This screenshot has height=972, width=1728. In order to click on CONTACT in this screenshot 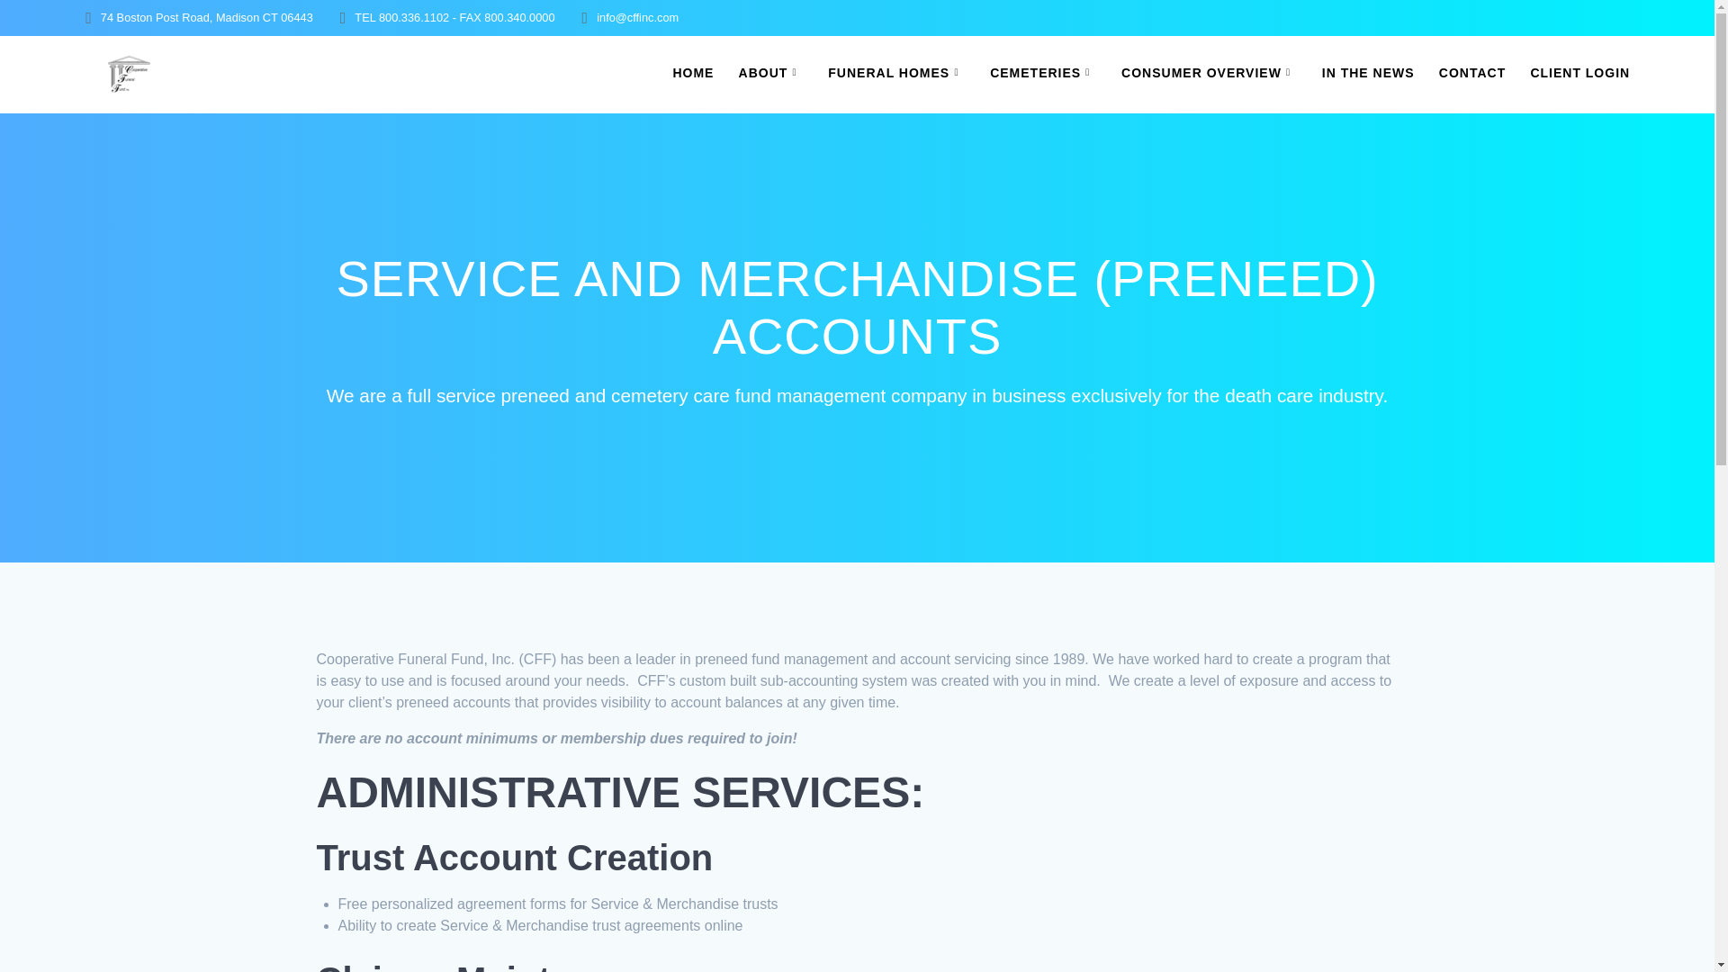, I will do `click(1472, 74)`.